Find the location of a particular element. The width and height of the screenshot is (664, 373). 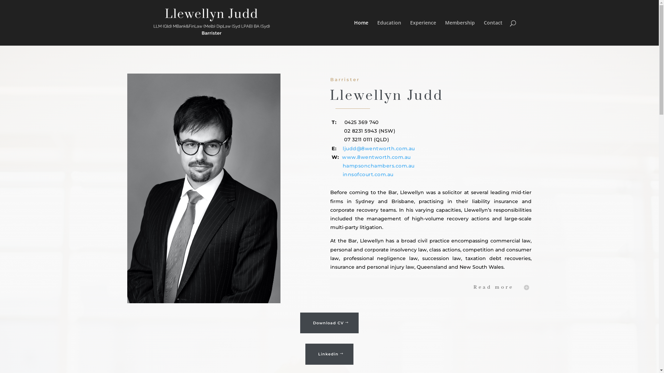

Home is located at coordinates (361, 33).